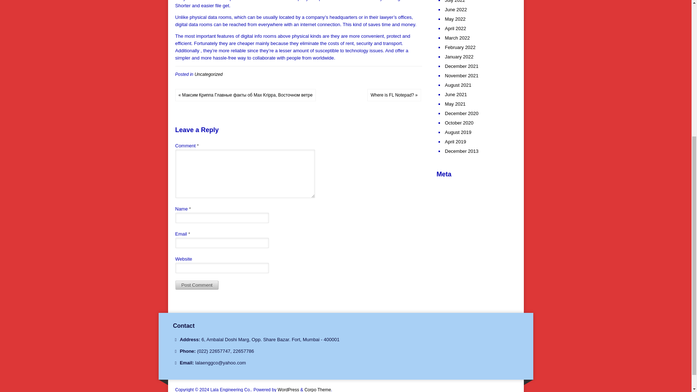 The height and width of the screenshot is (392, 697). Describe the element at coordinates (455, 1) in the screenshot. I see `July 2022` at that location.